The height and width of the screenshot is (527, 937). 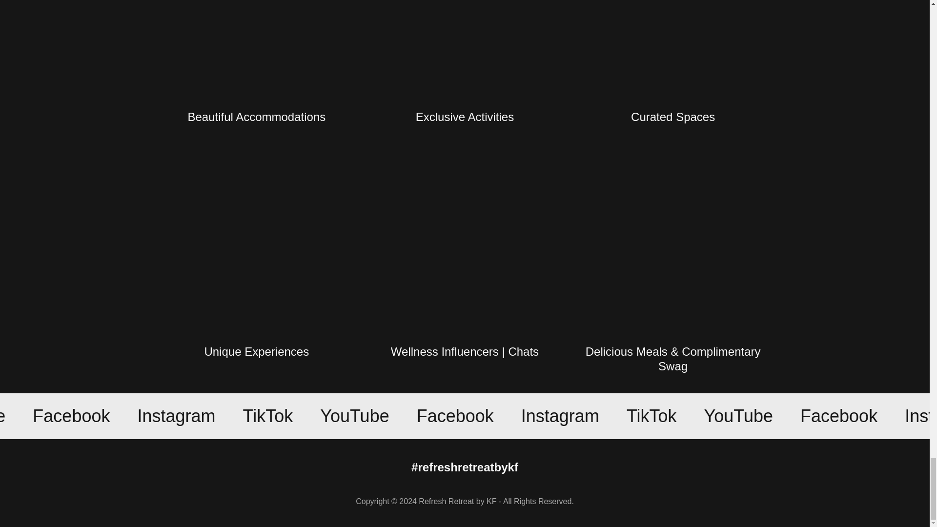 What do you see at coordinates (397, 416) in the screenshot?
I see `Facebook` at bounding box center [397, 416].